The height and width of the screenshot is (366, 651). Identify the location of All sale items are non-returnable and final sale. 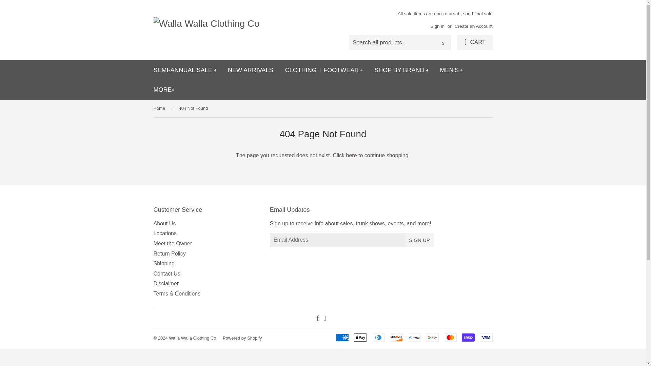
(445, 20).